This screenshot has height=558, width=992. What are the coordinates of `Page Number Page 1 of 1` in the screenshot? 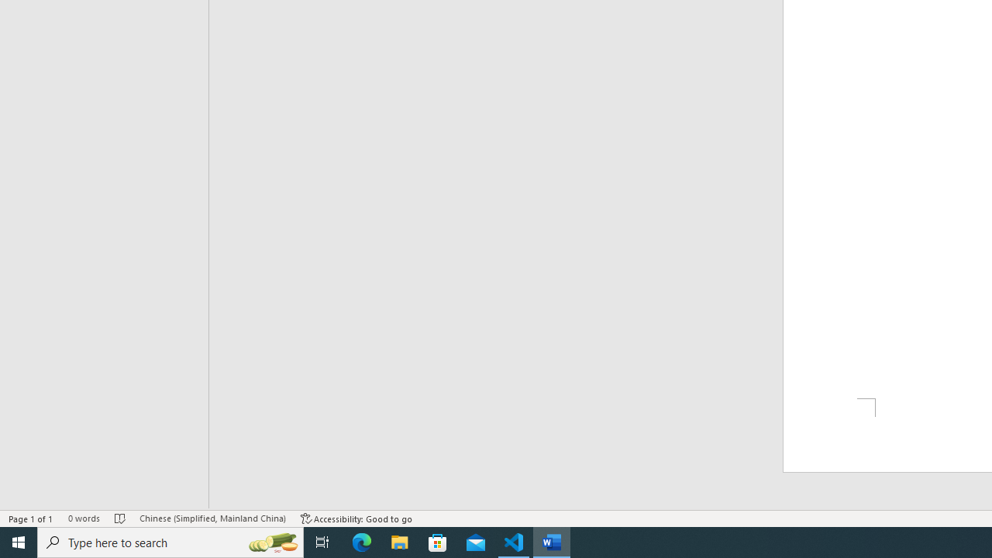 It's located at (31, 518).